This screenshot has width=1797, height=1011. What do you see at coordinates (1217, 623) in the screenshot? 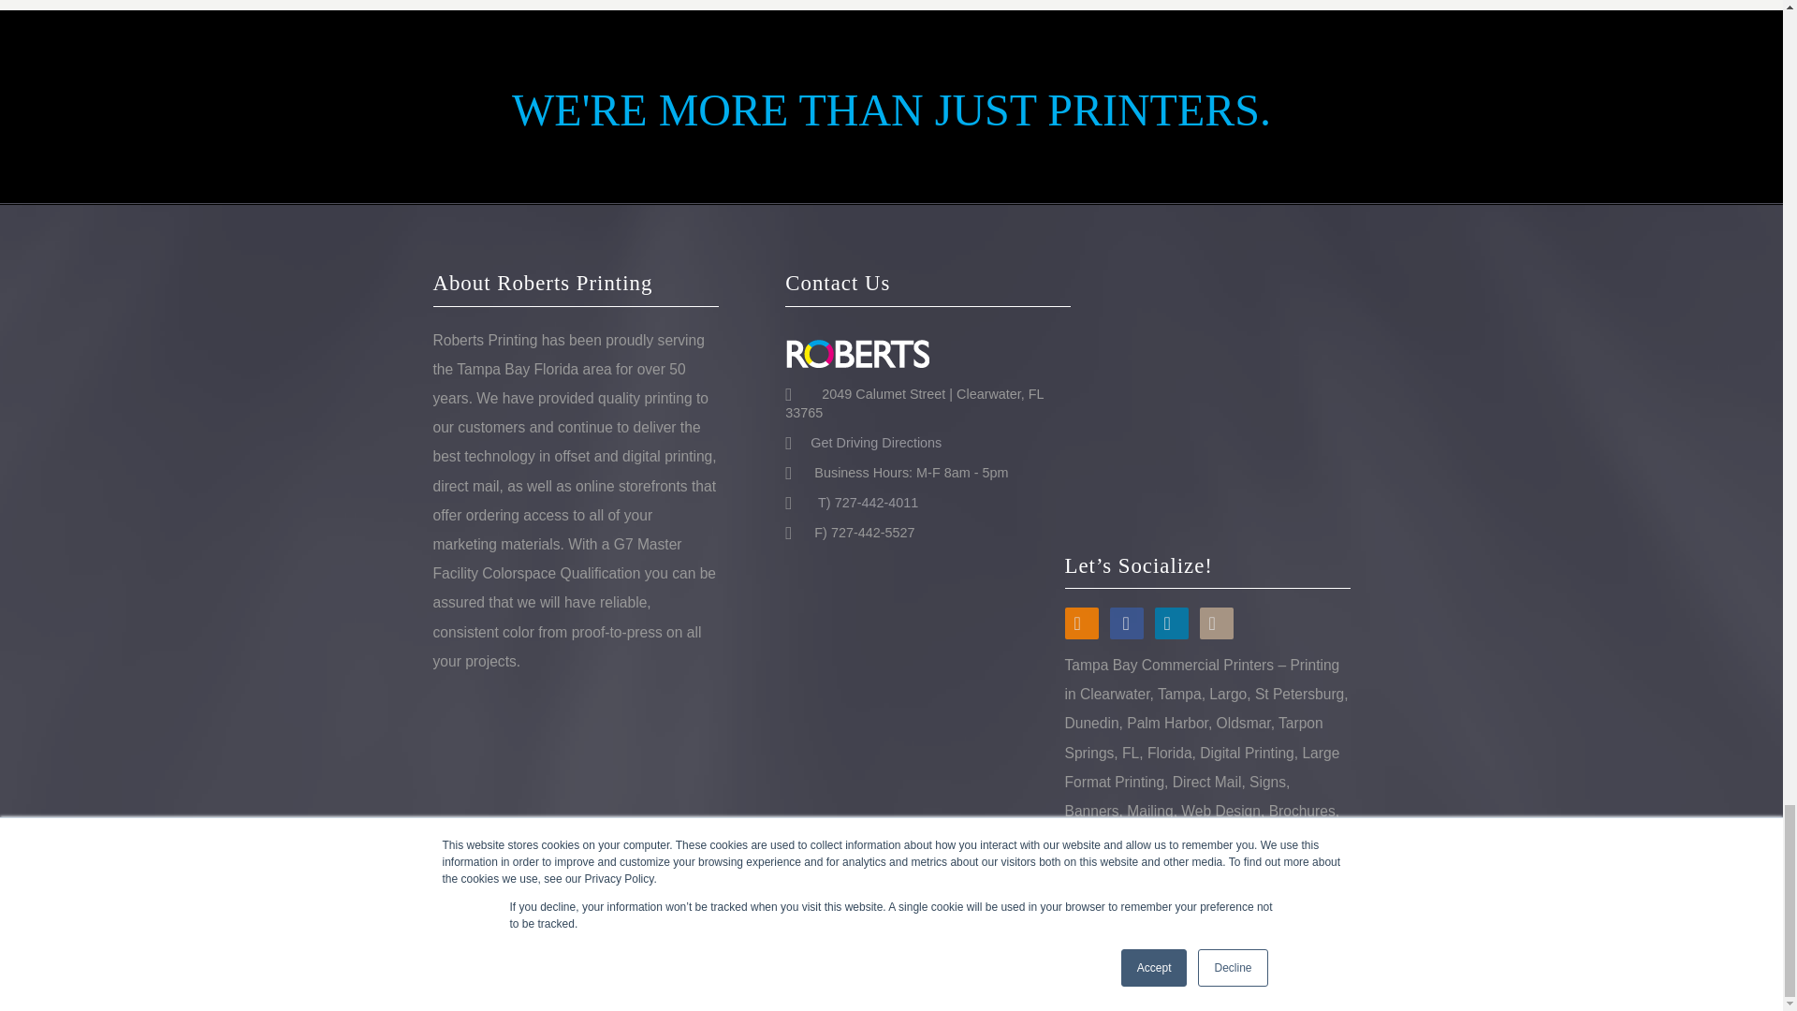
I see `Instagram` at bounding box center [1217, 623].